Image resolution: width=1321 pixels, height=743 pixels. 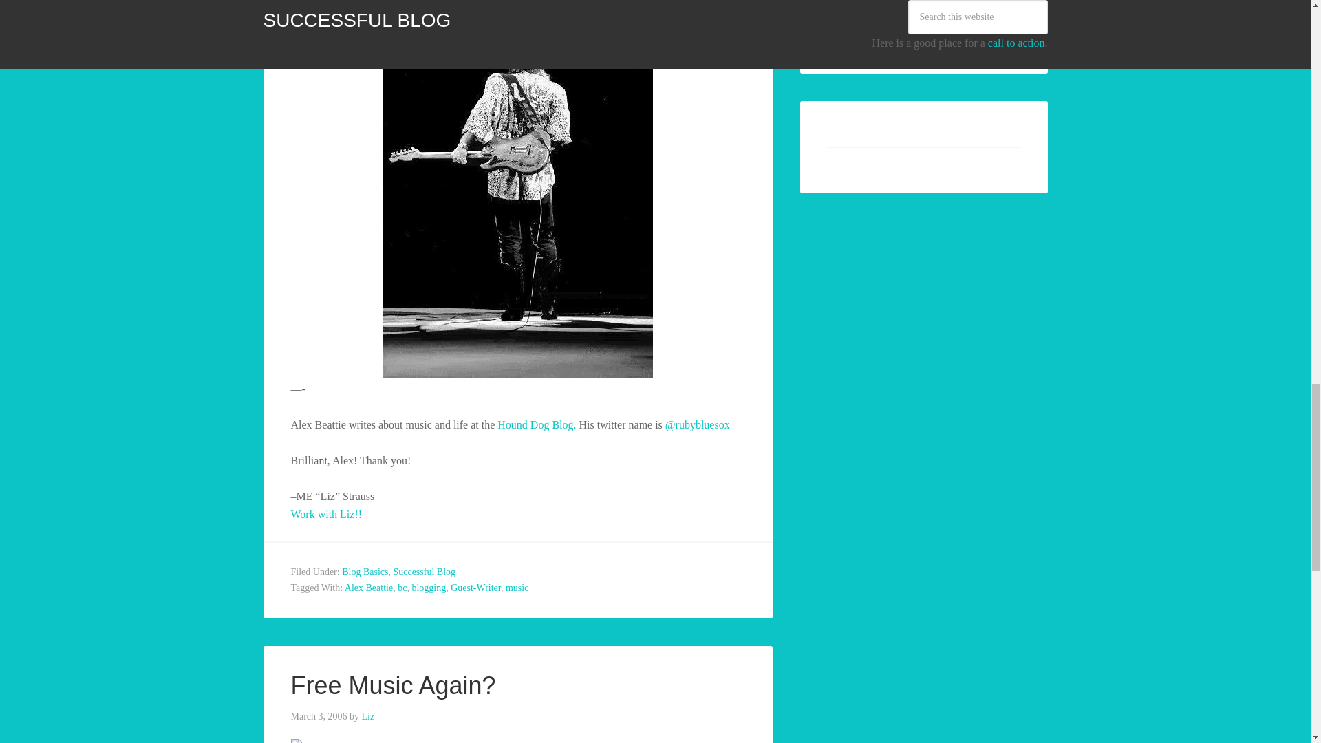 What do you see at coordinates (369, 588) in the screenshot?
I see `Alex Beattie` at bounding box center [369, 588].